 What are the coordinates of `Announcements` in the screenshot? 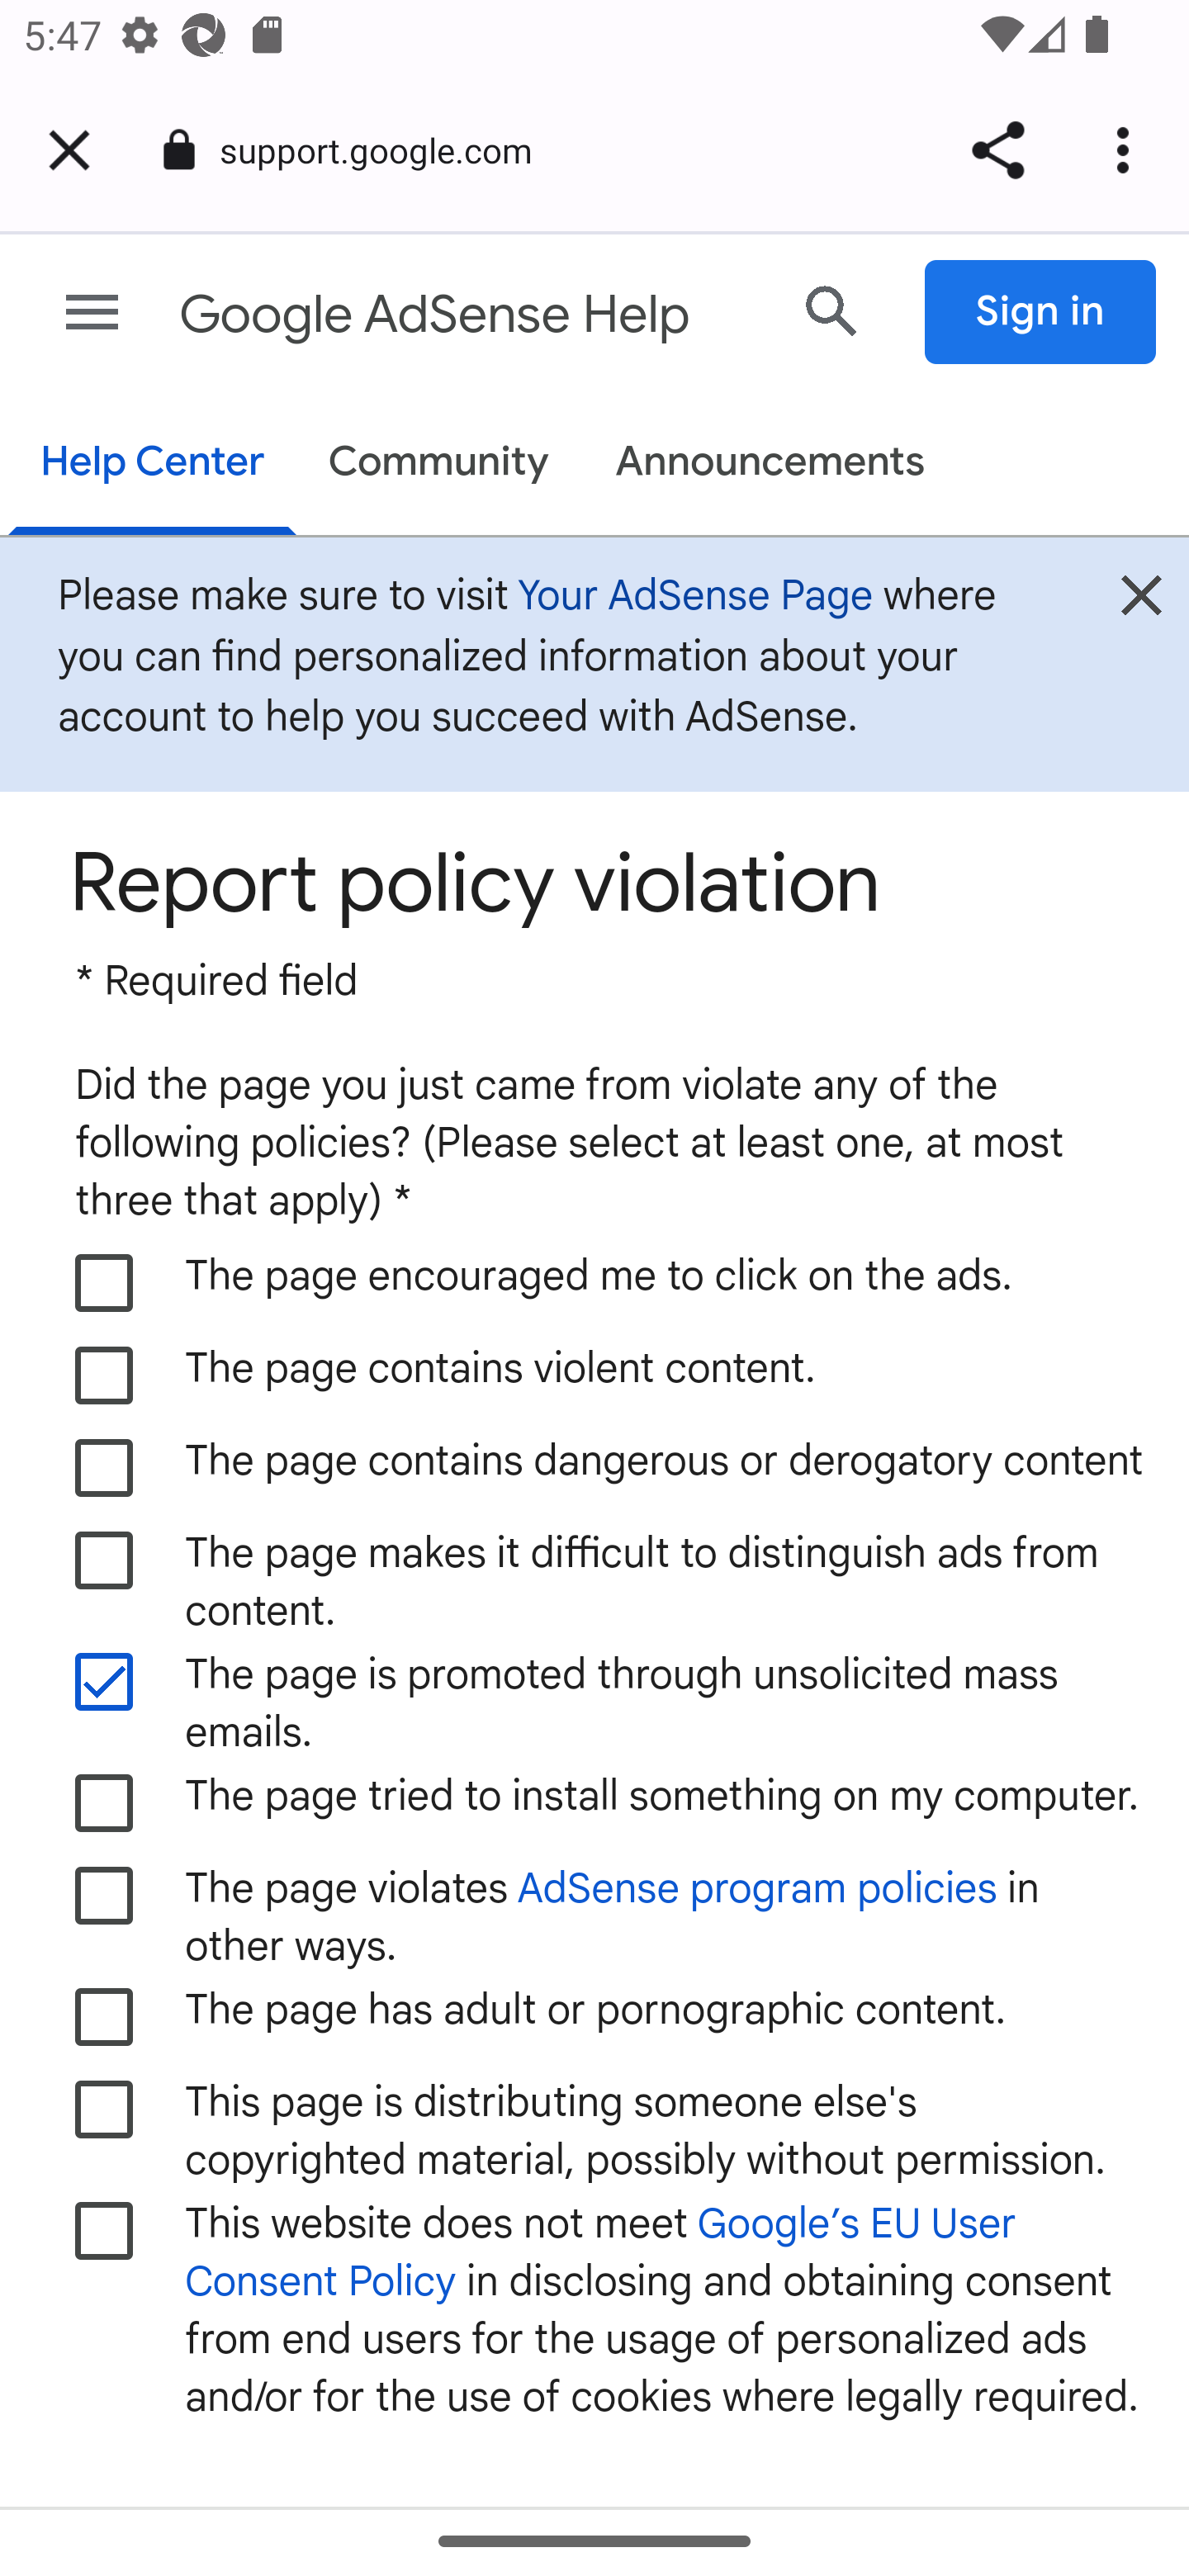 It's located at (770, 463).